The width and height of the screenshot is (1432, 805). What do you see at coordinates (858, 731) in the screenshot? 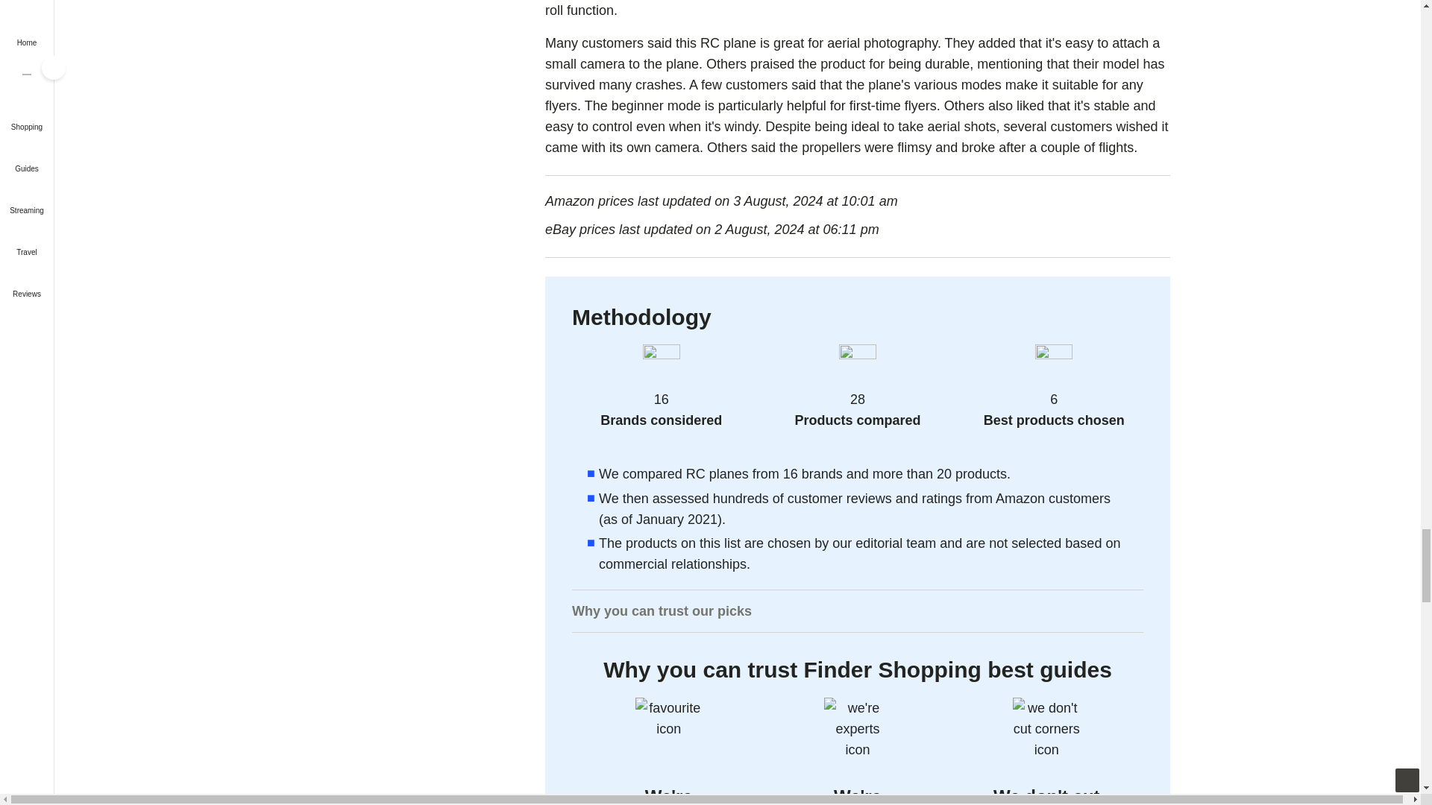
I see `Image: Finder` at bounding box center [858, 731].